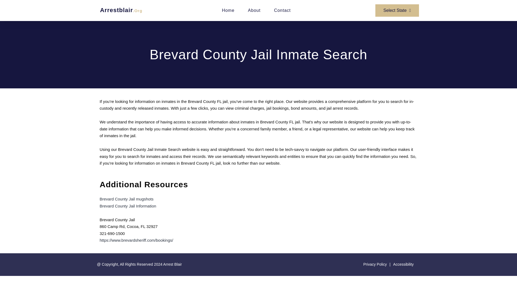  What do you see at coordinates (373, 264) in the screenshot?
I see `Privacy Policy` at bounding box center [373, 264].